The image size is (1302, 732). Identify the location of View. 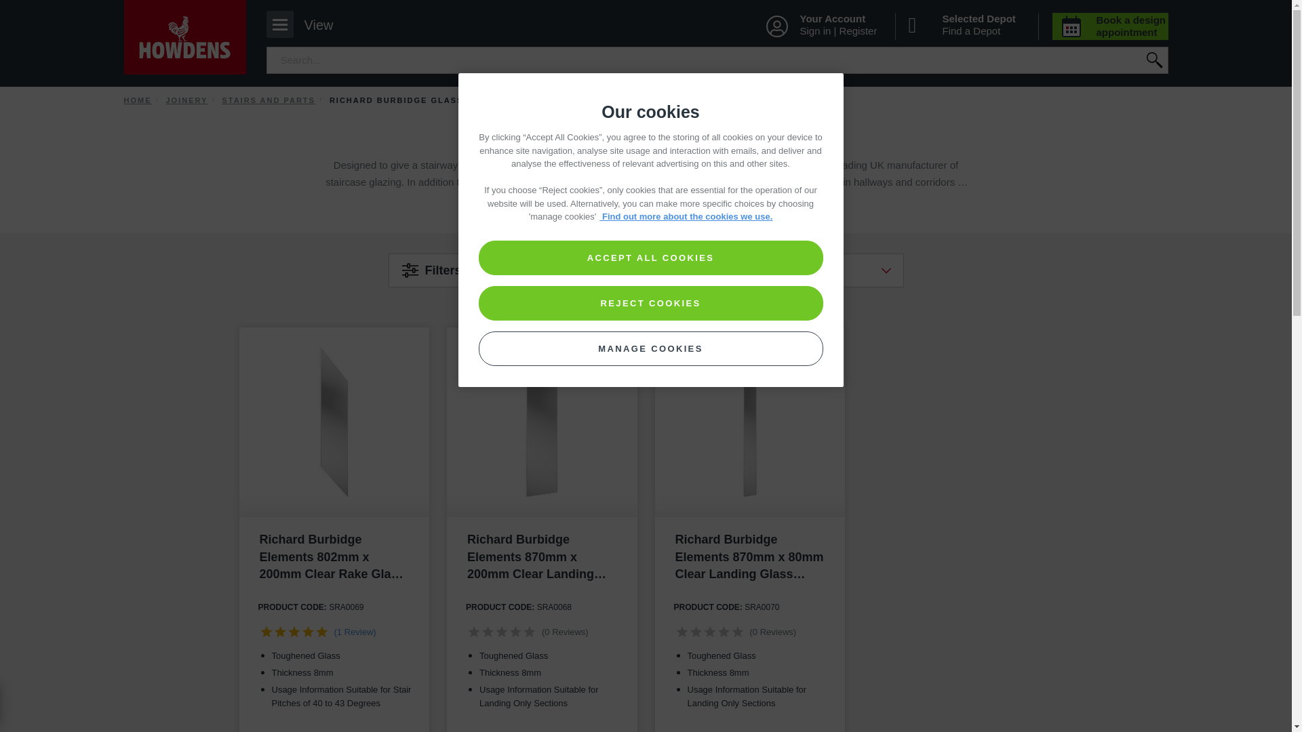
(305, 24).